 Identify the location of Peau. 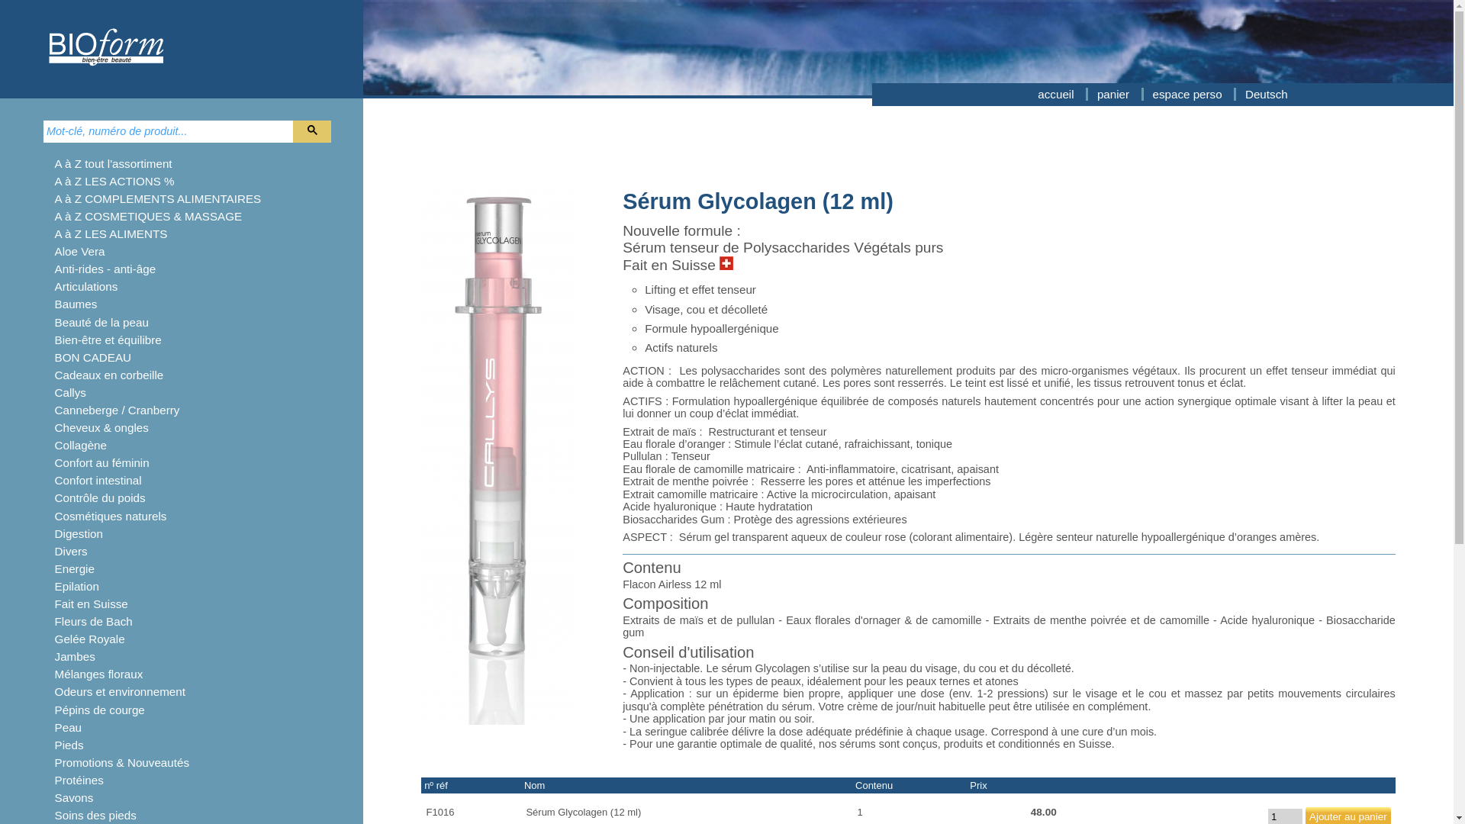
(69, 728).